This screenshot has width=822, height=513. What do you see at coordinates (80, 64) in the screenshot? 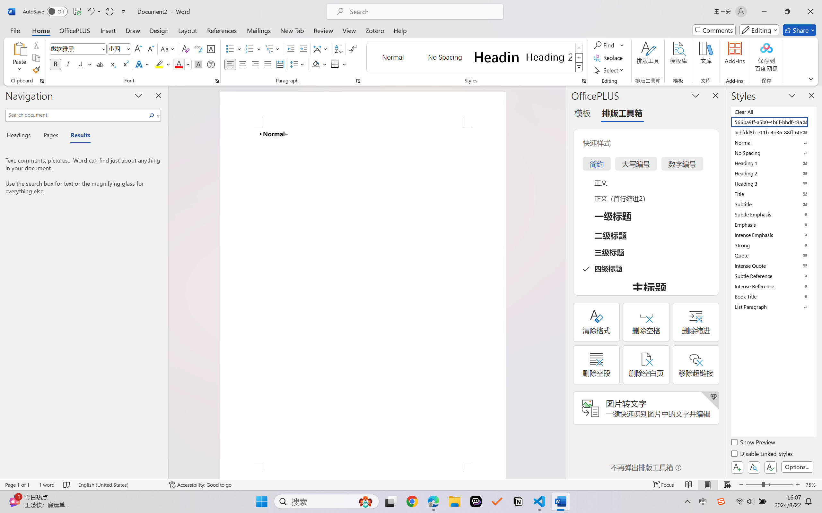
I see `Underline` at bounding box center [80, 64].